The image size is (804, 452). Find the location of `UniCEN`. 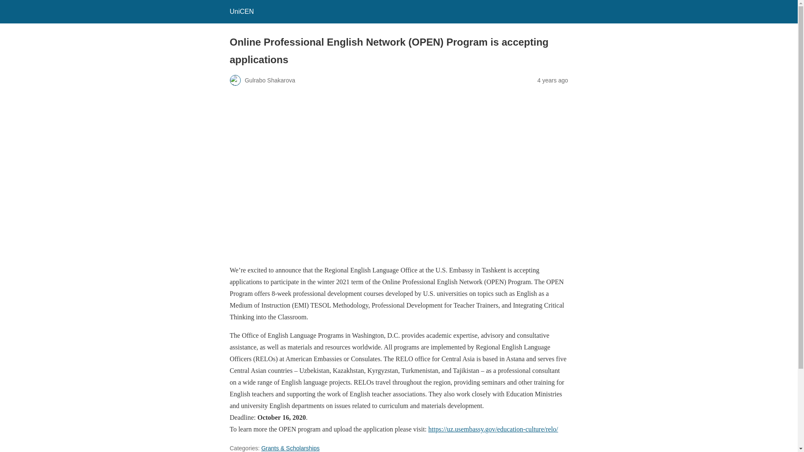

UniCEN is located at coordinates (241, 11).